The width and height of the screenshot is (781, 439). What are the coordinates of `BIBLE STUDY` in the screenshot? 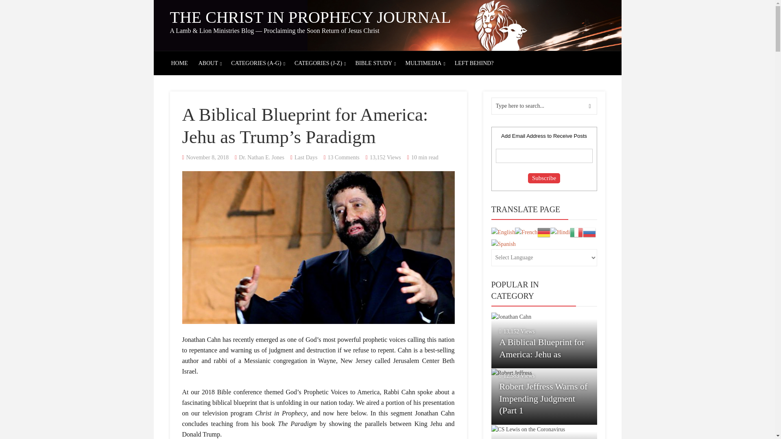 It's located at (373, 63).